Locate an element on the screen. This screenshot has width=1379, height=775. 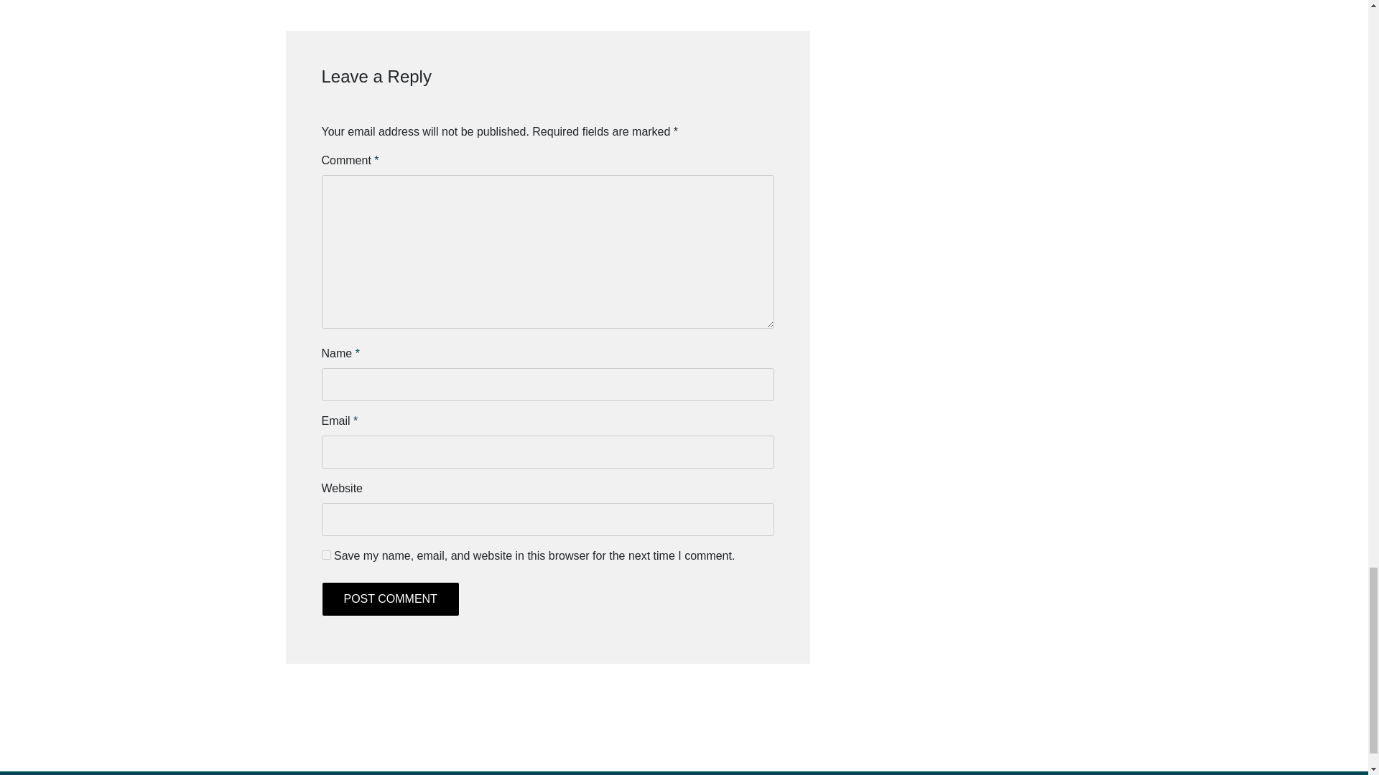
Post Comment is located at coordinates (390, 598).